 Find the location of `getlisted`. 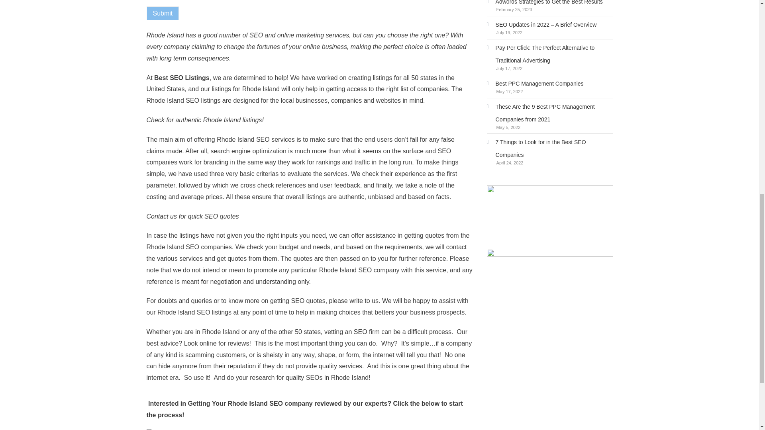

getlisted is located at coordinates (163, 429).